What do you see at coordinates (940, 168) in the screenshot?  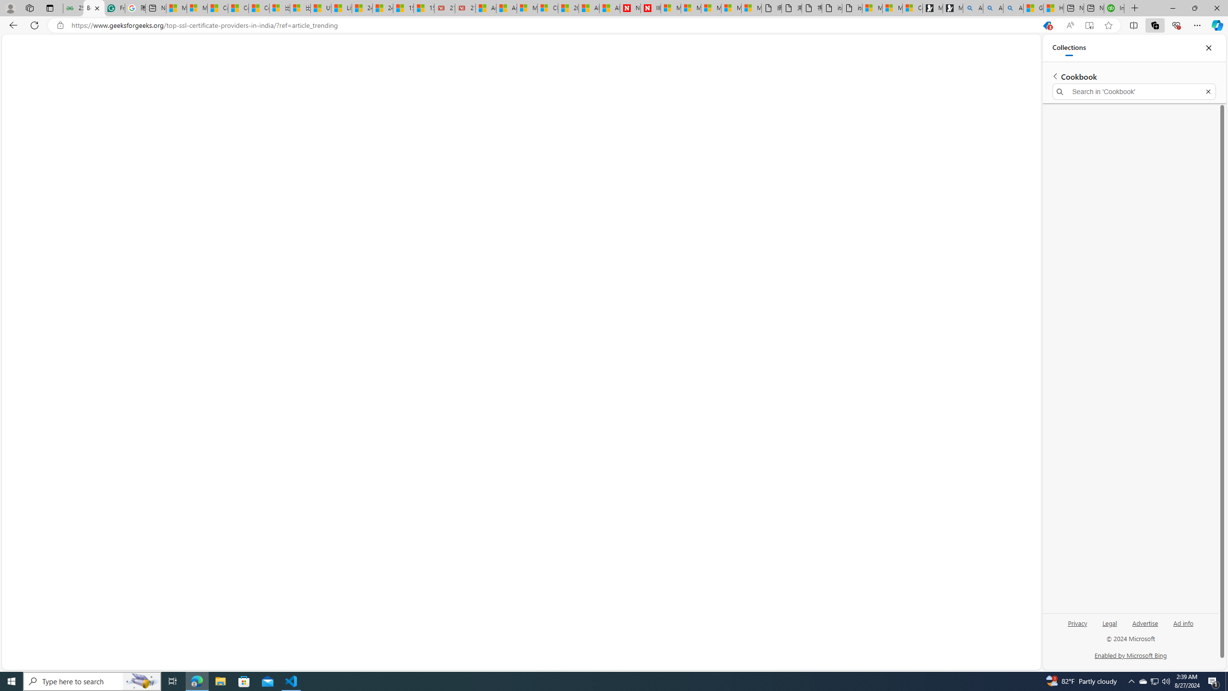 I see `What is OpenAI SearchGPT? How it works and How to Get it?` at bounding box center [940, 168].